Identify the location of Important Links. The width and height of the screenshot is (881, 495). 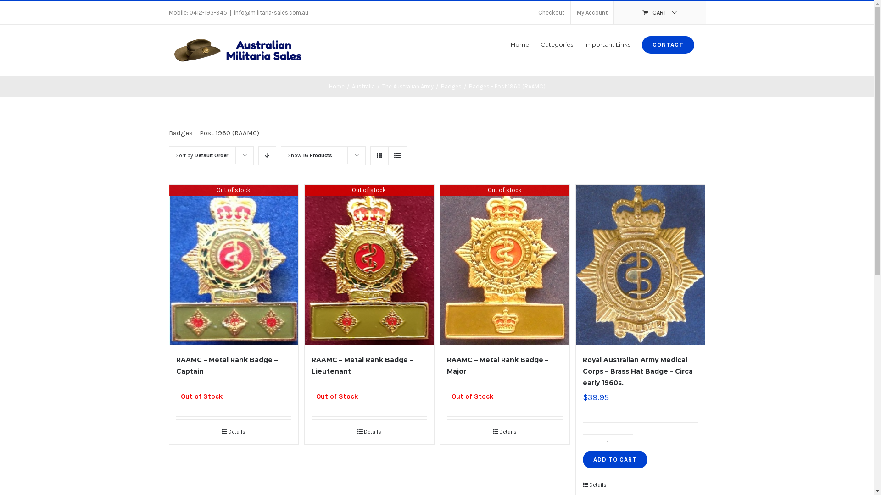
(608, 44).